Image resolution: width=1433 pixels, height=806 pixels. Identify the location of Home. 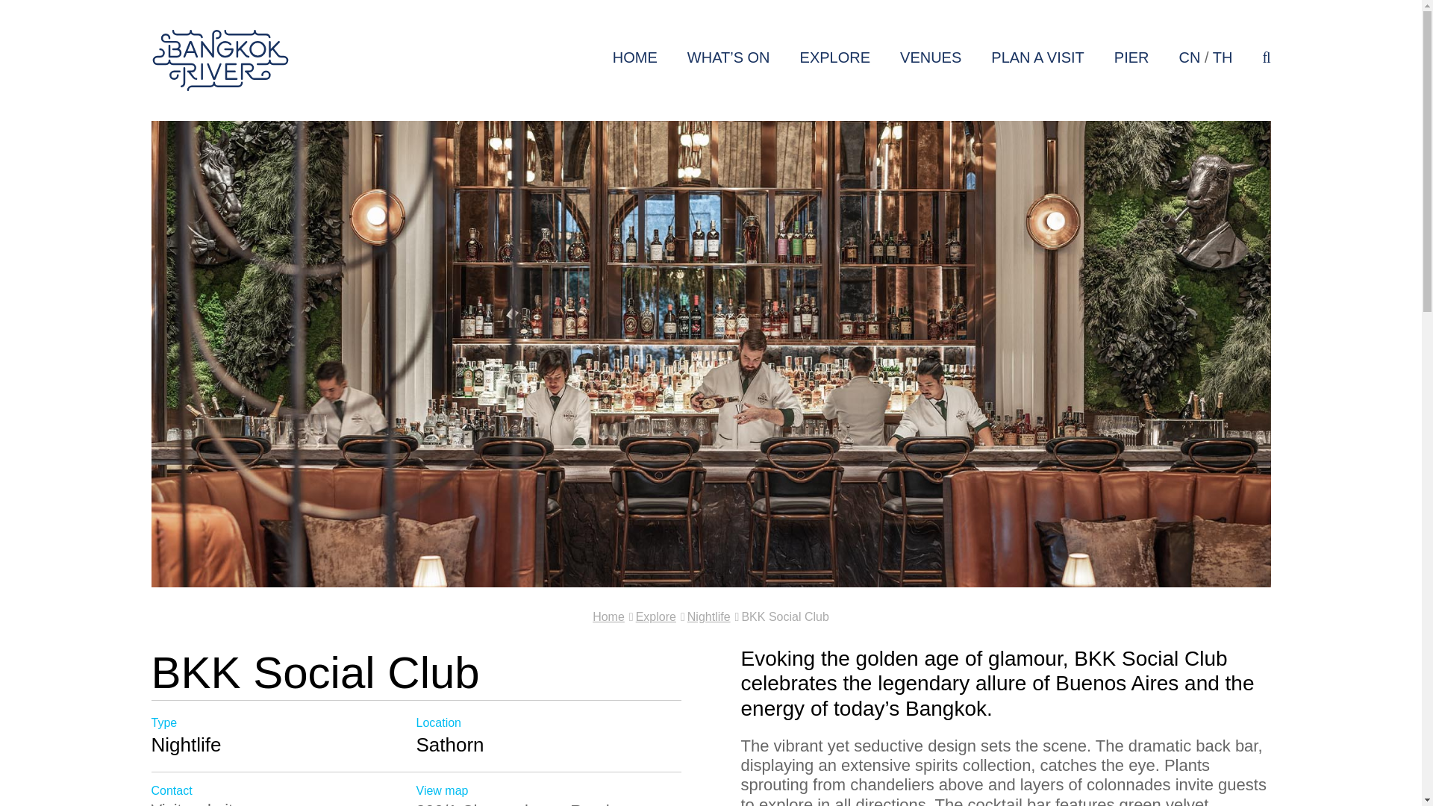
(609, 616).